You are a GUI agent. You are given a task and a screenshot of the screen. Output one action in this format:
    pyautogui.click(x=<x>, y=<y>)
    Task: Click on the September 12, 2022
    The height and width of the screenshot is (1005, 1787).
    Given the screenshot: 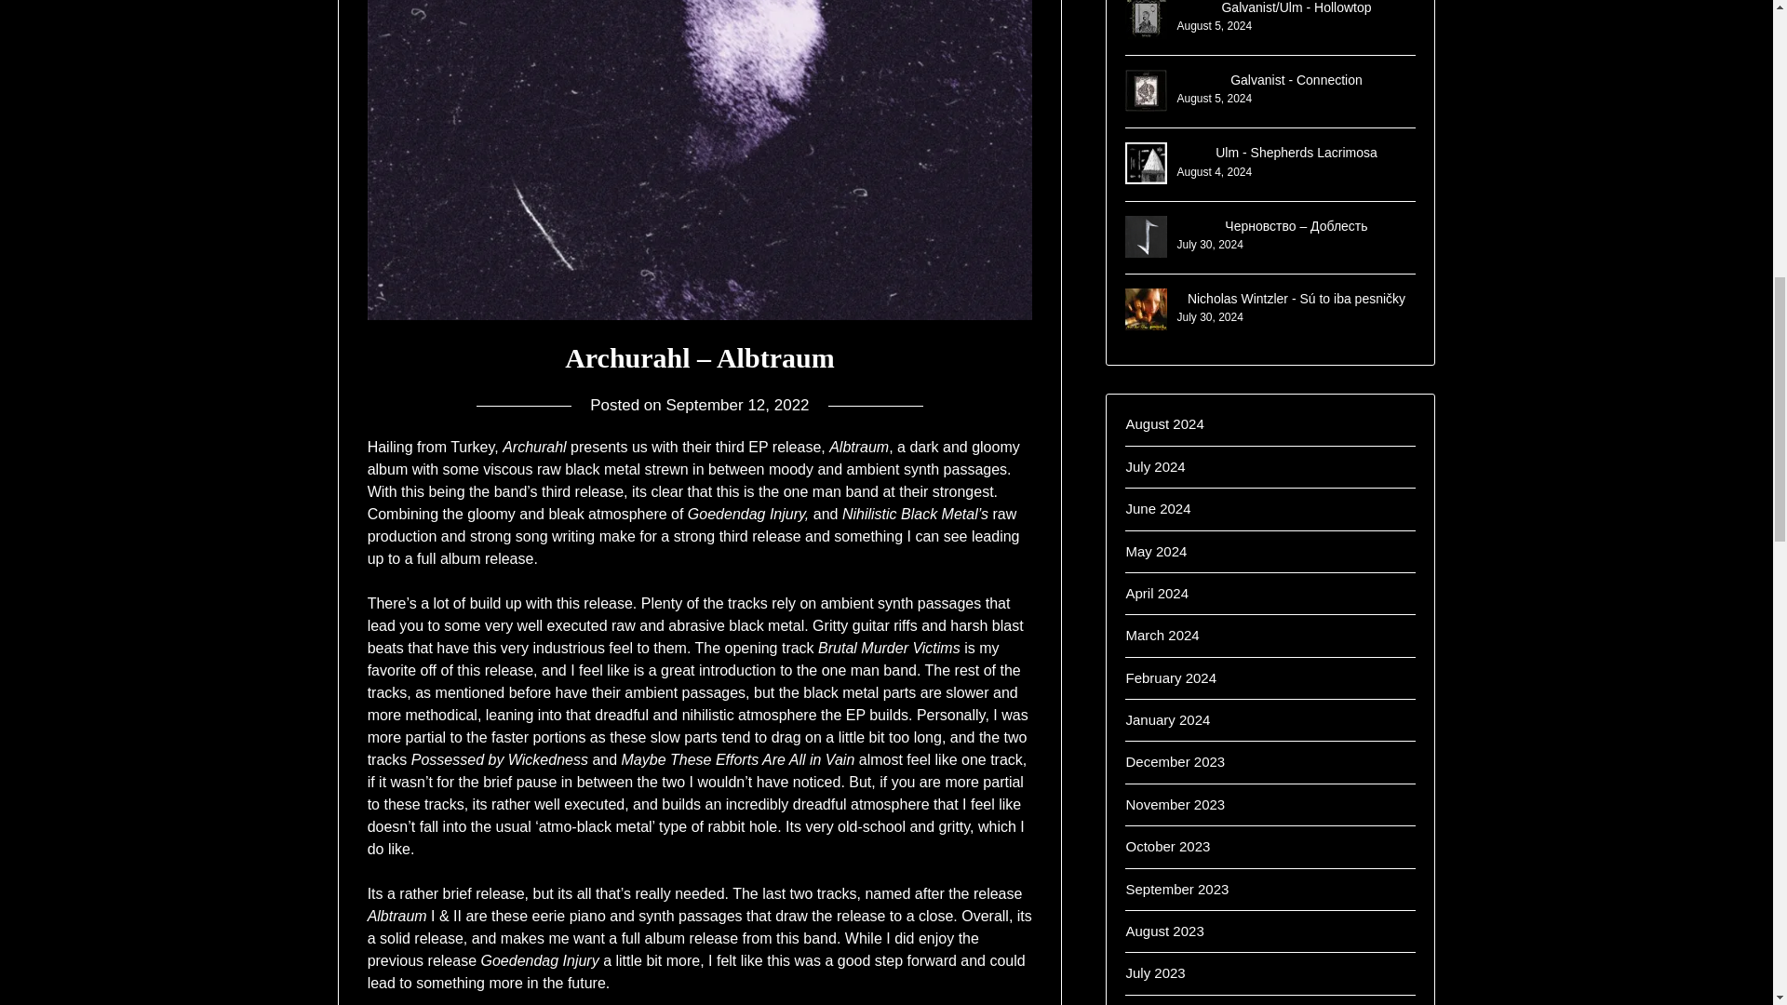 What is the action you would take?
    pyautogui.click(x=737, y=404)
    